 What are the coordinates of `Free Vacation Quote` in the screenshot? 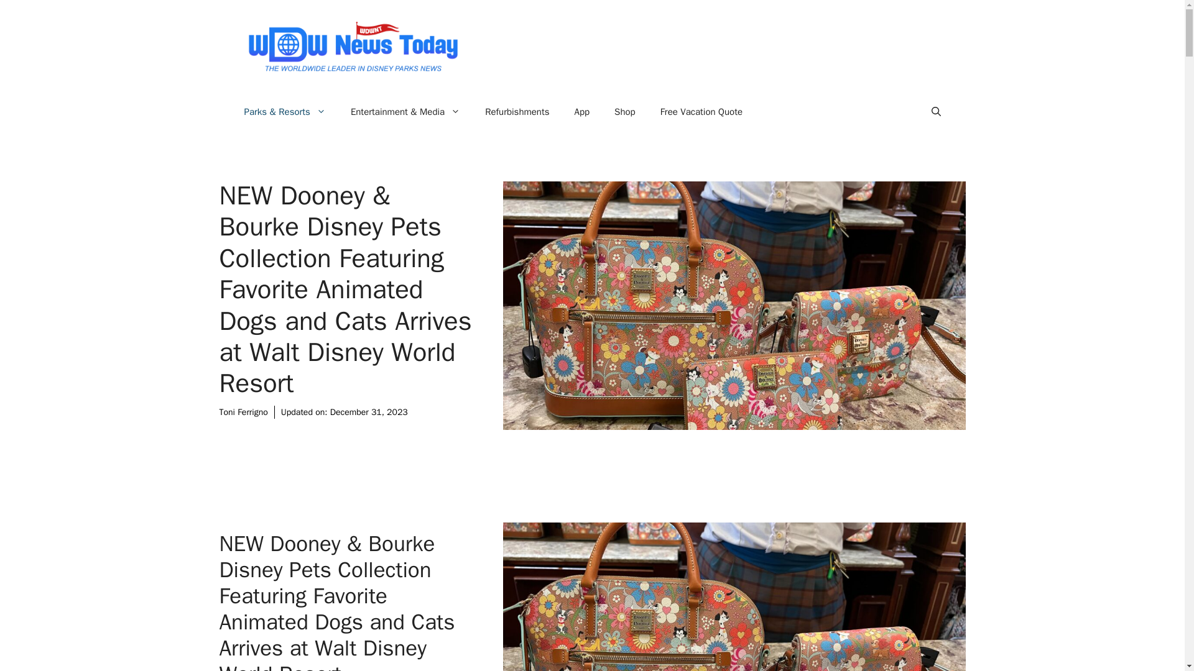 It's located at (701, 112).